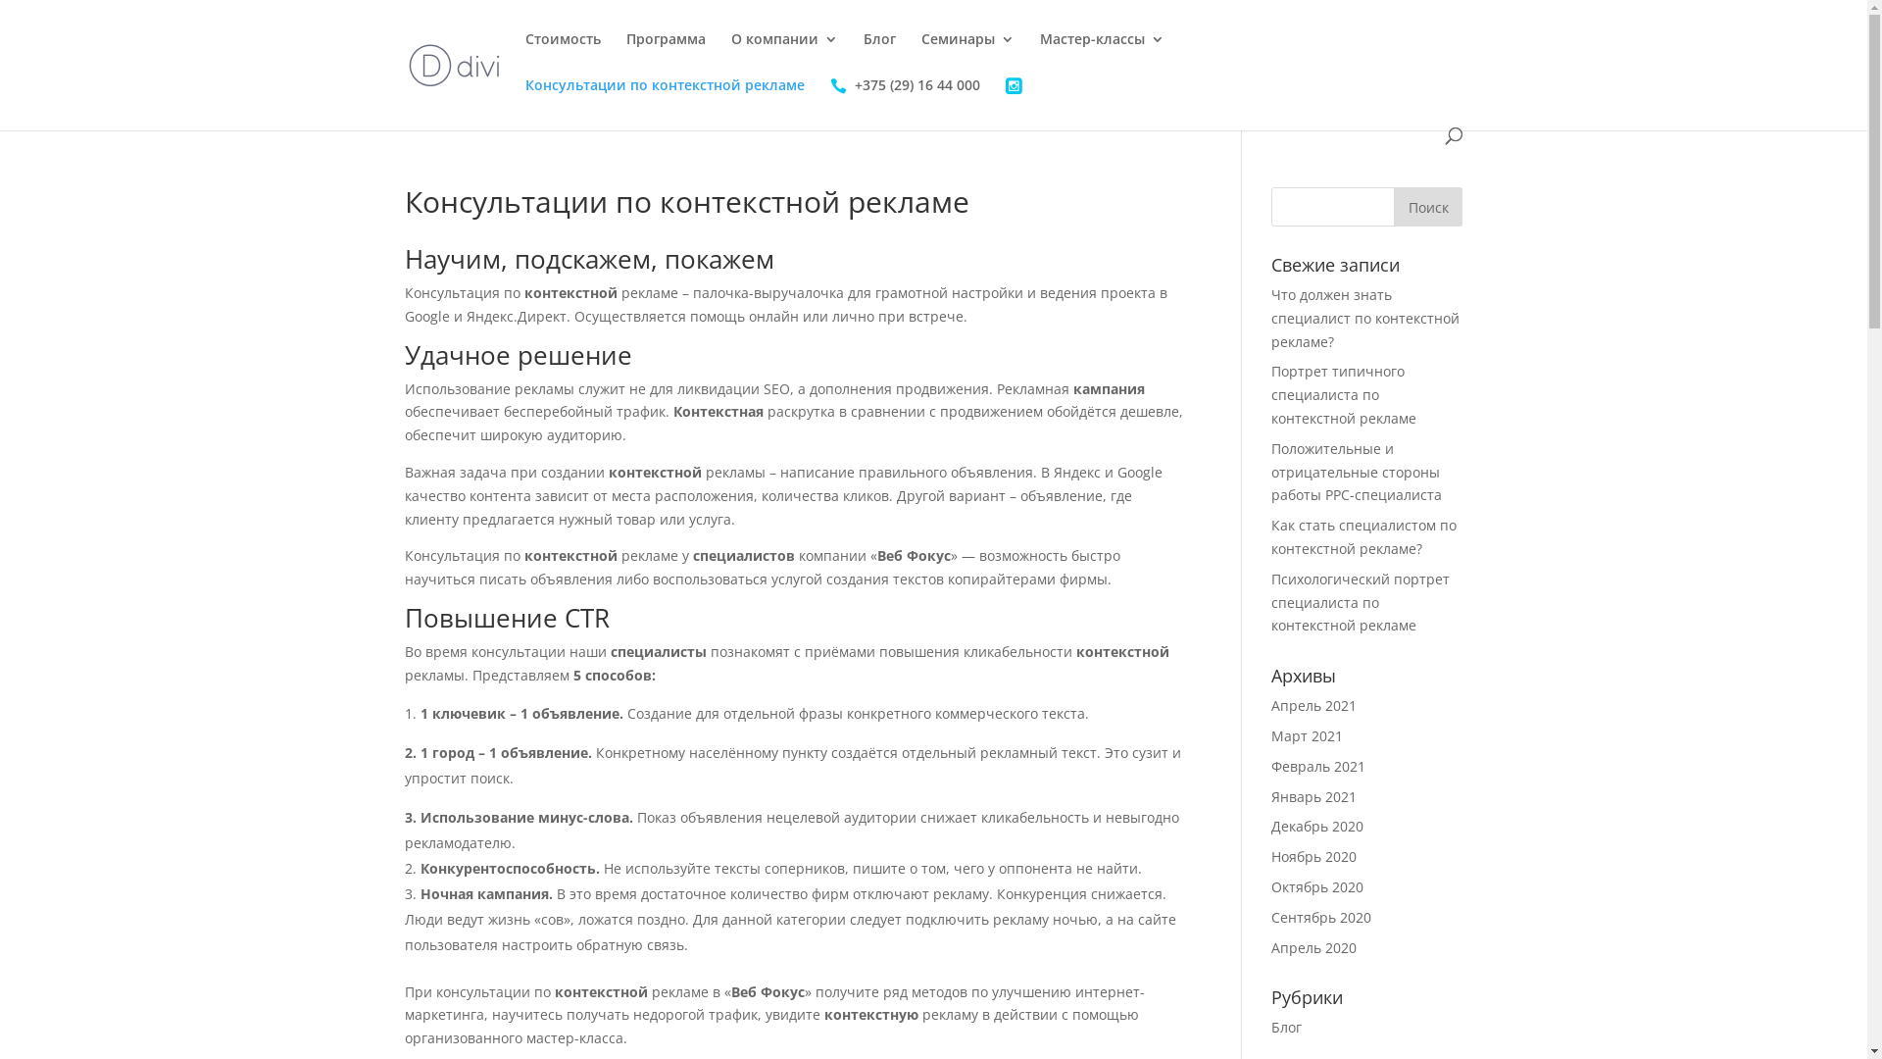 This screenshot has height=1059, width=1882. I want to click on +375 (29) 16 44 000, so click(904, 103).